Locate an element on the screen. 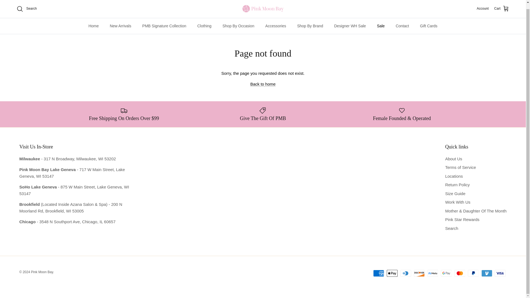 The height and width of the screenshot is (298, 530). Apple Pay is located at coordinates (392, 273).